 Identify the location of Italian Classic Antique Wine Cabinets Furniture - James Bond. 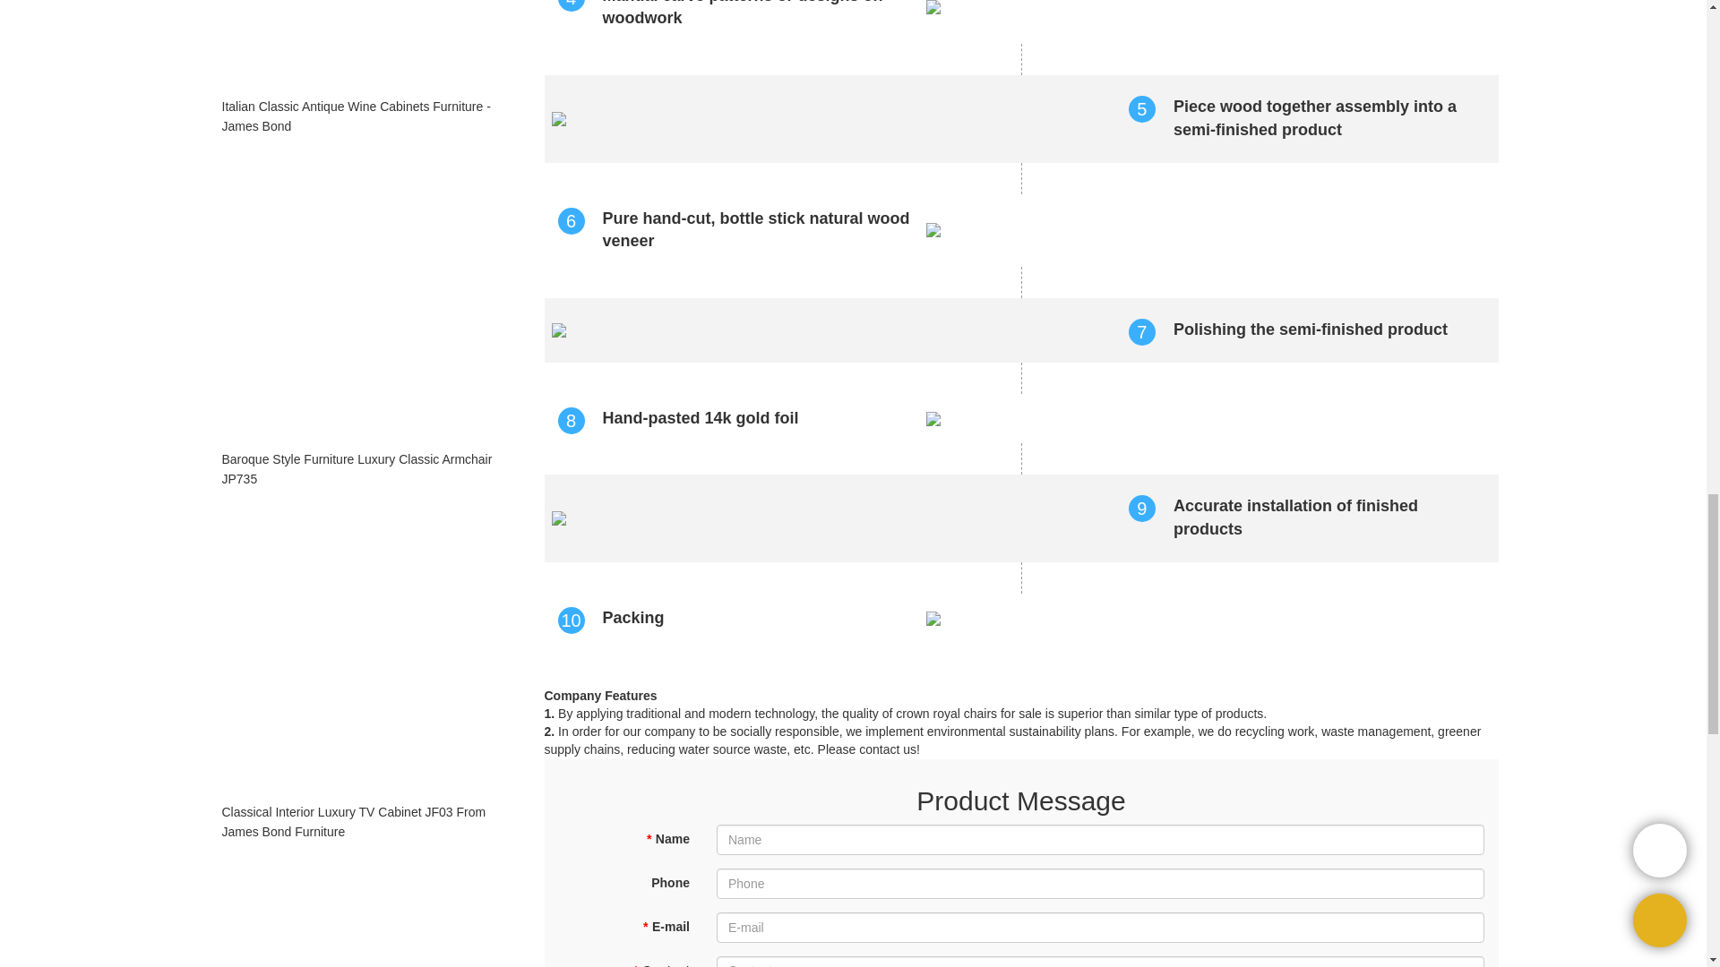
(362, 116).